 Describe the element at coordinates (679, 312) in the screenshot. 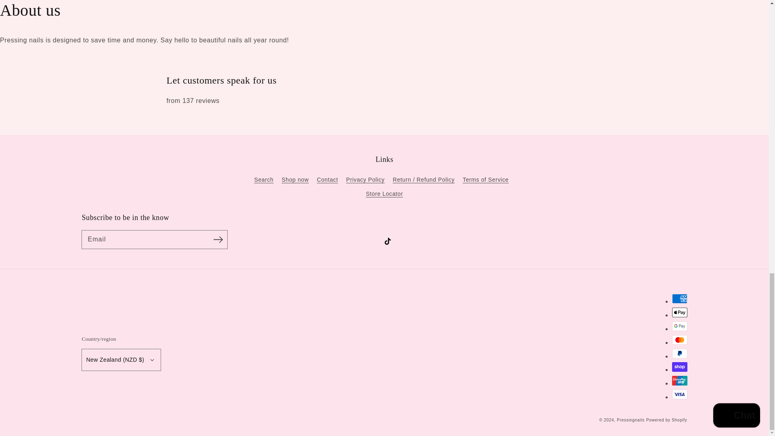

I see `Apple Pay` at that location.